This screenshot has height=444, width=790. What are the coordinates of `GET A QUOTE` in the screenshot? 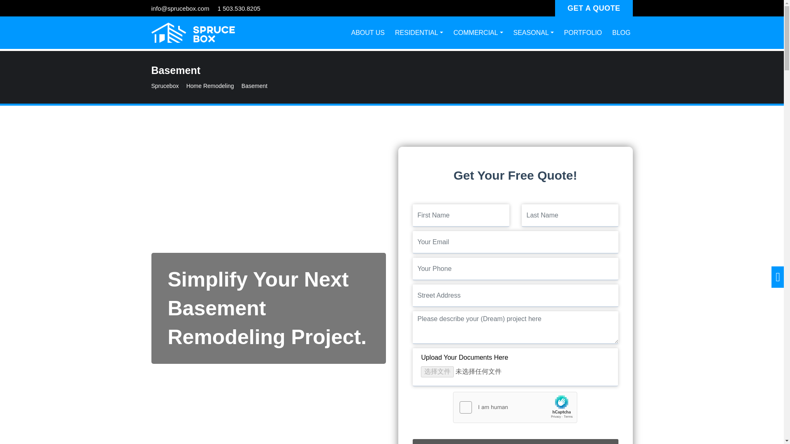 It's located at (594, 8).